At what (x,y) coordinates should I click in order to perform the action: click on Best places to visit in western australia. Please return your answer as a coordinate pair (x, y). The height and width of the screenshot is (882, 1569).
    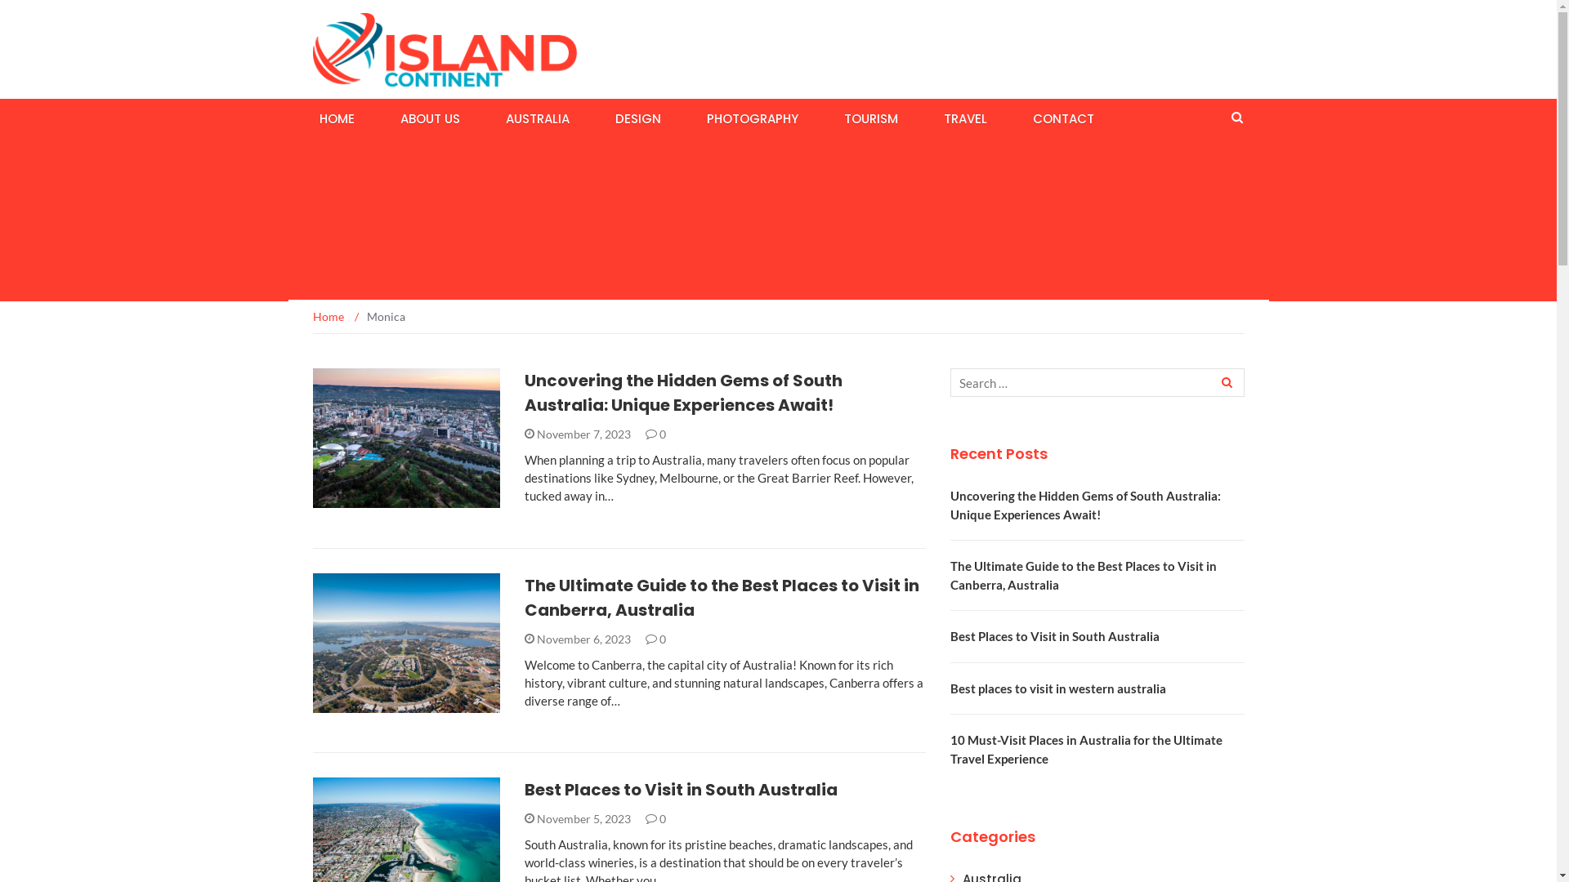
    Looking at the image, I should click on (1057, 688).